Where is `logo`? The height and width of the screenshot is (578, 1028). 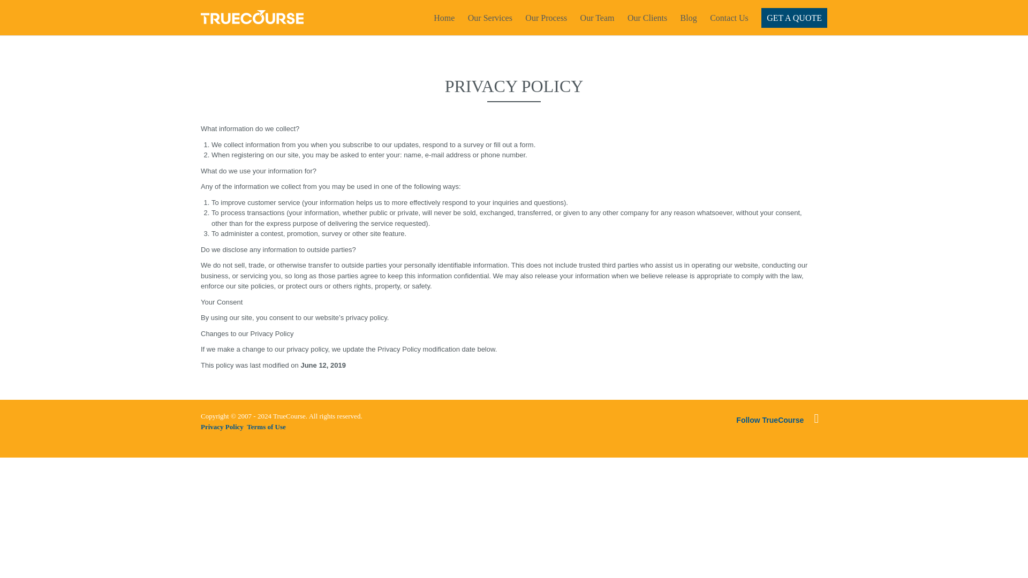
logo is located at coordinates (252, 17).